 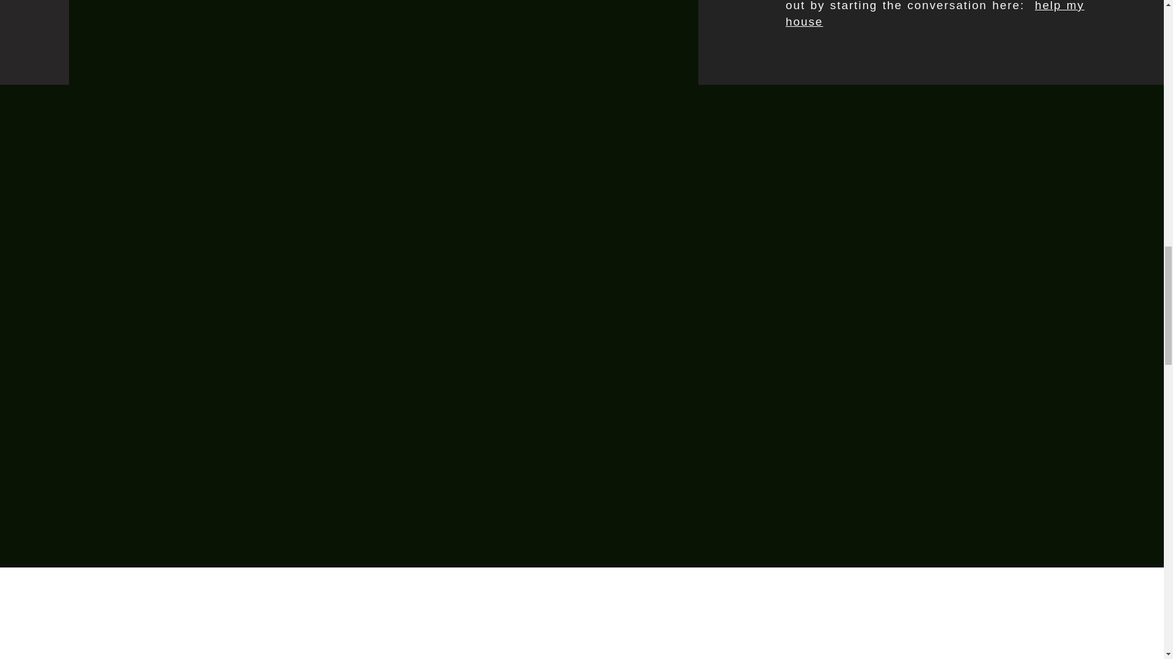 What do you see at coordinates (935, 14) in the screenshot?
I see `help my house` at bounding box center [935, 14].